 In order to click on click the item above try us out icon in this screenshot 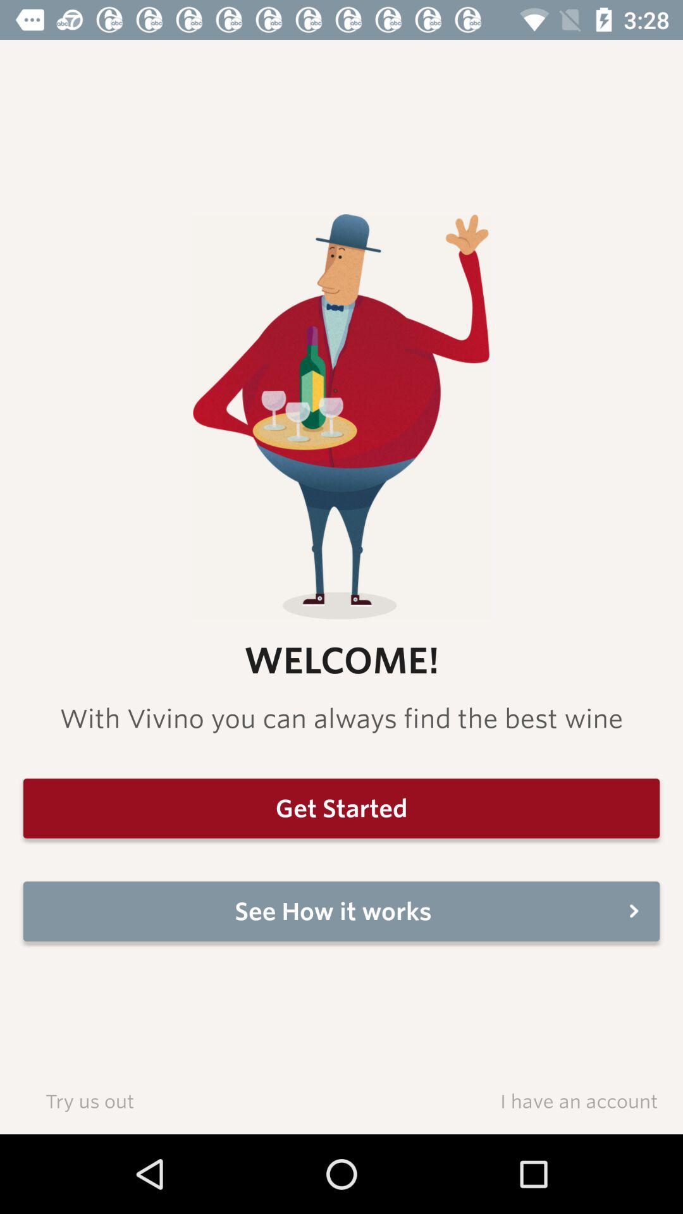, I will do `click(341, 911)`.